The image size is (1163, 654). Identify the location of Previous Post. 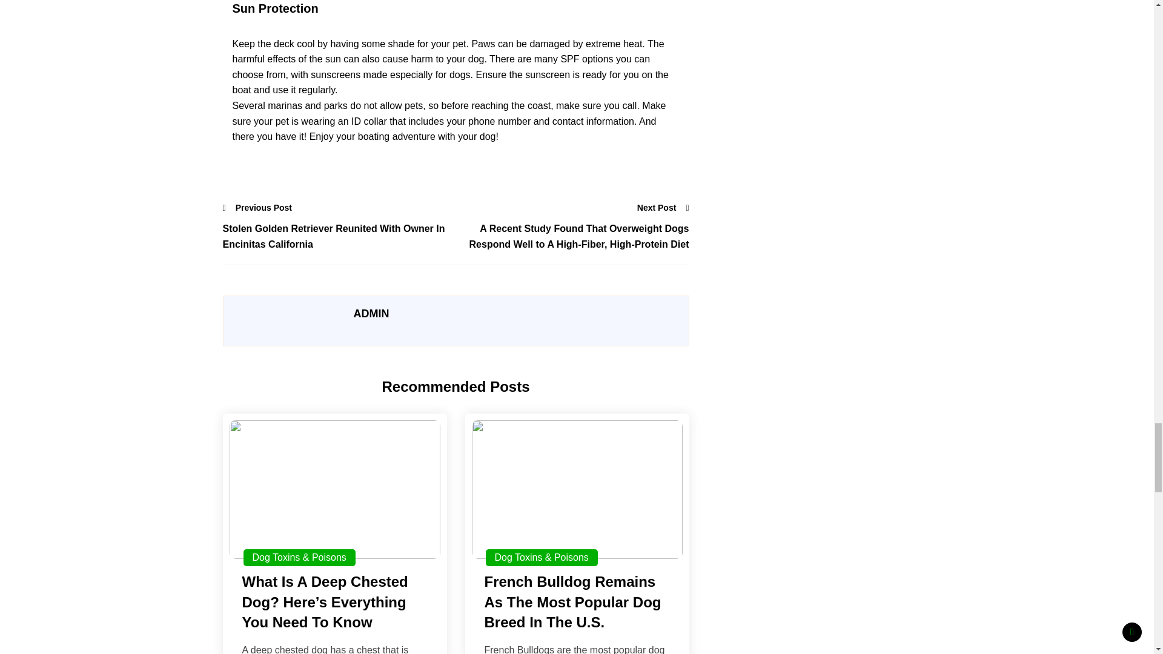
(258, 207).